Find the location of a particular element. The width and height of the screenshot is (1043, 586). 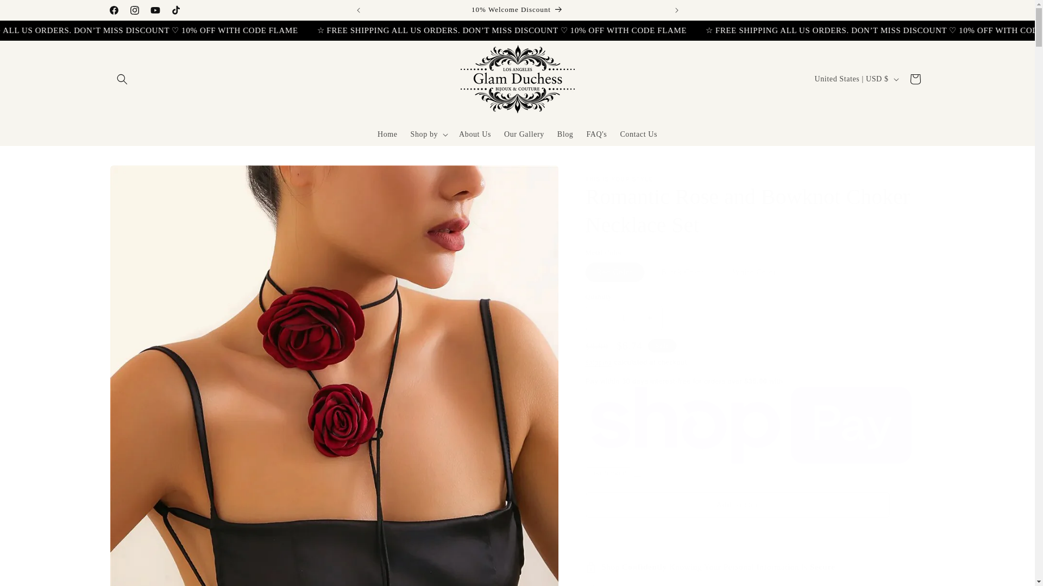

Facebook is located at coordinates (114, 10).